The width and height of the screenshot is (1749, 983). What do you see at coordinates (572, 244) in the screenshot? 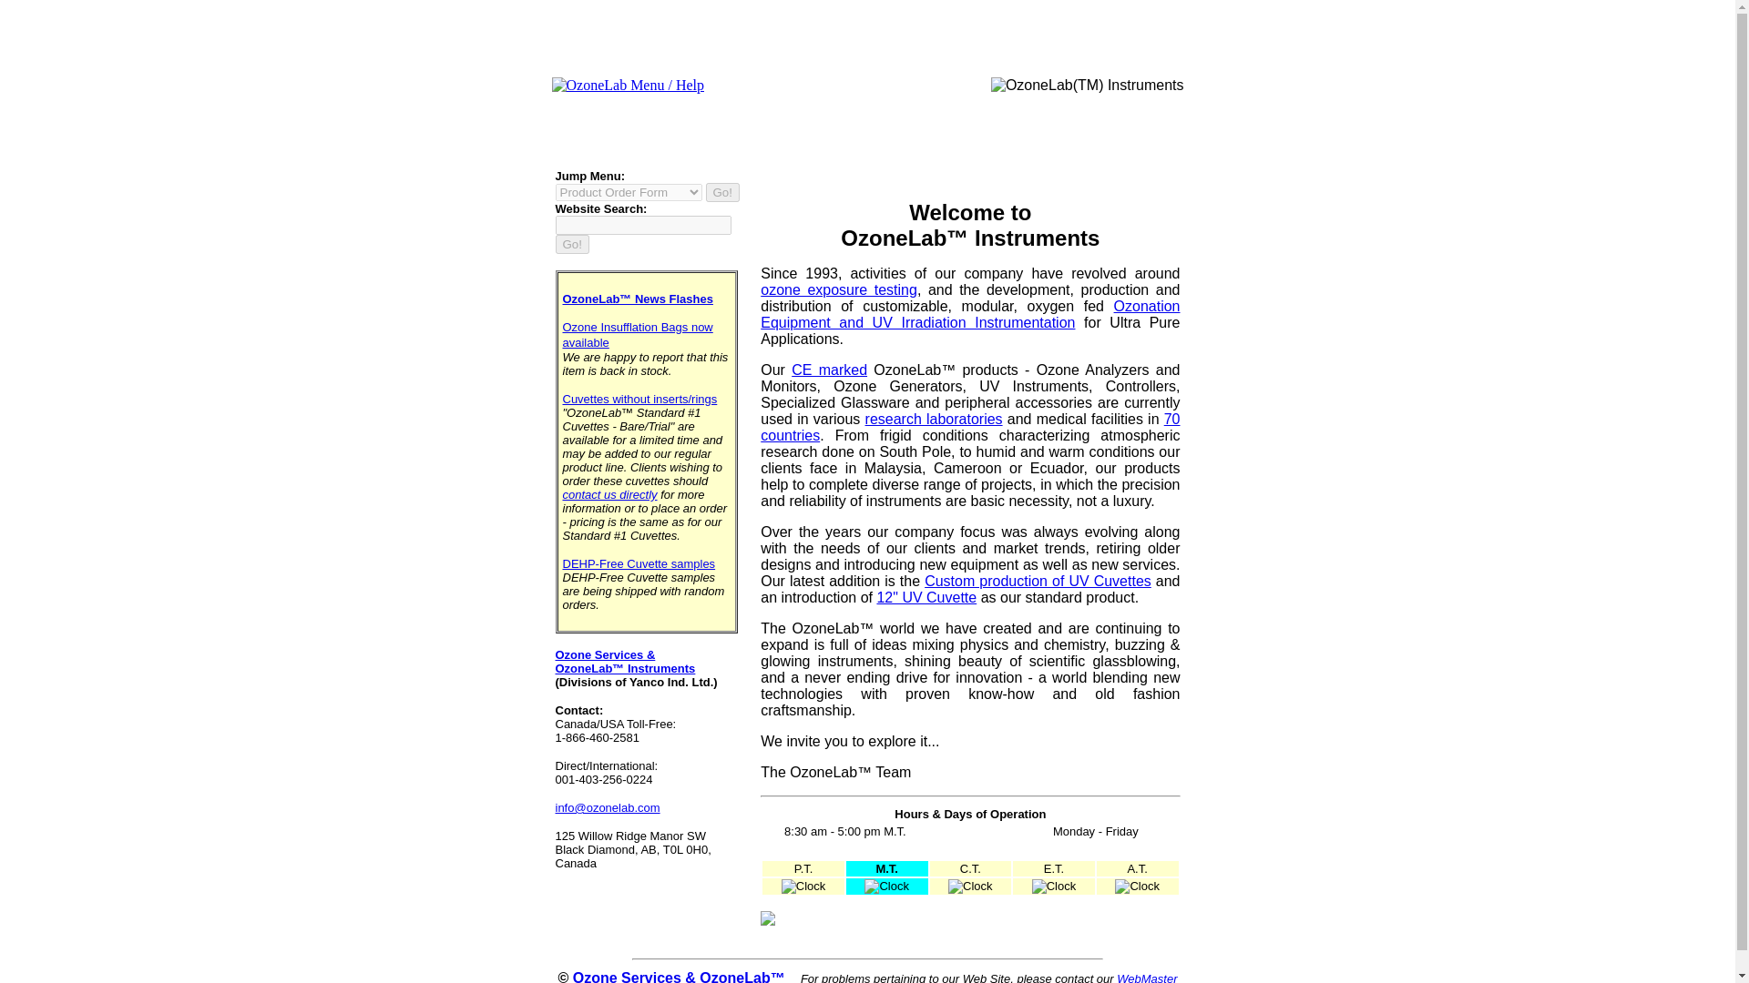
I see `Go!` at bounding box center [572, 244].